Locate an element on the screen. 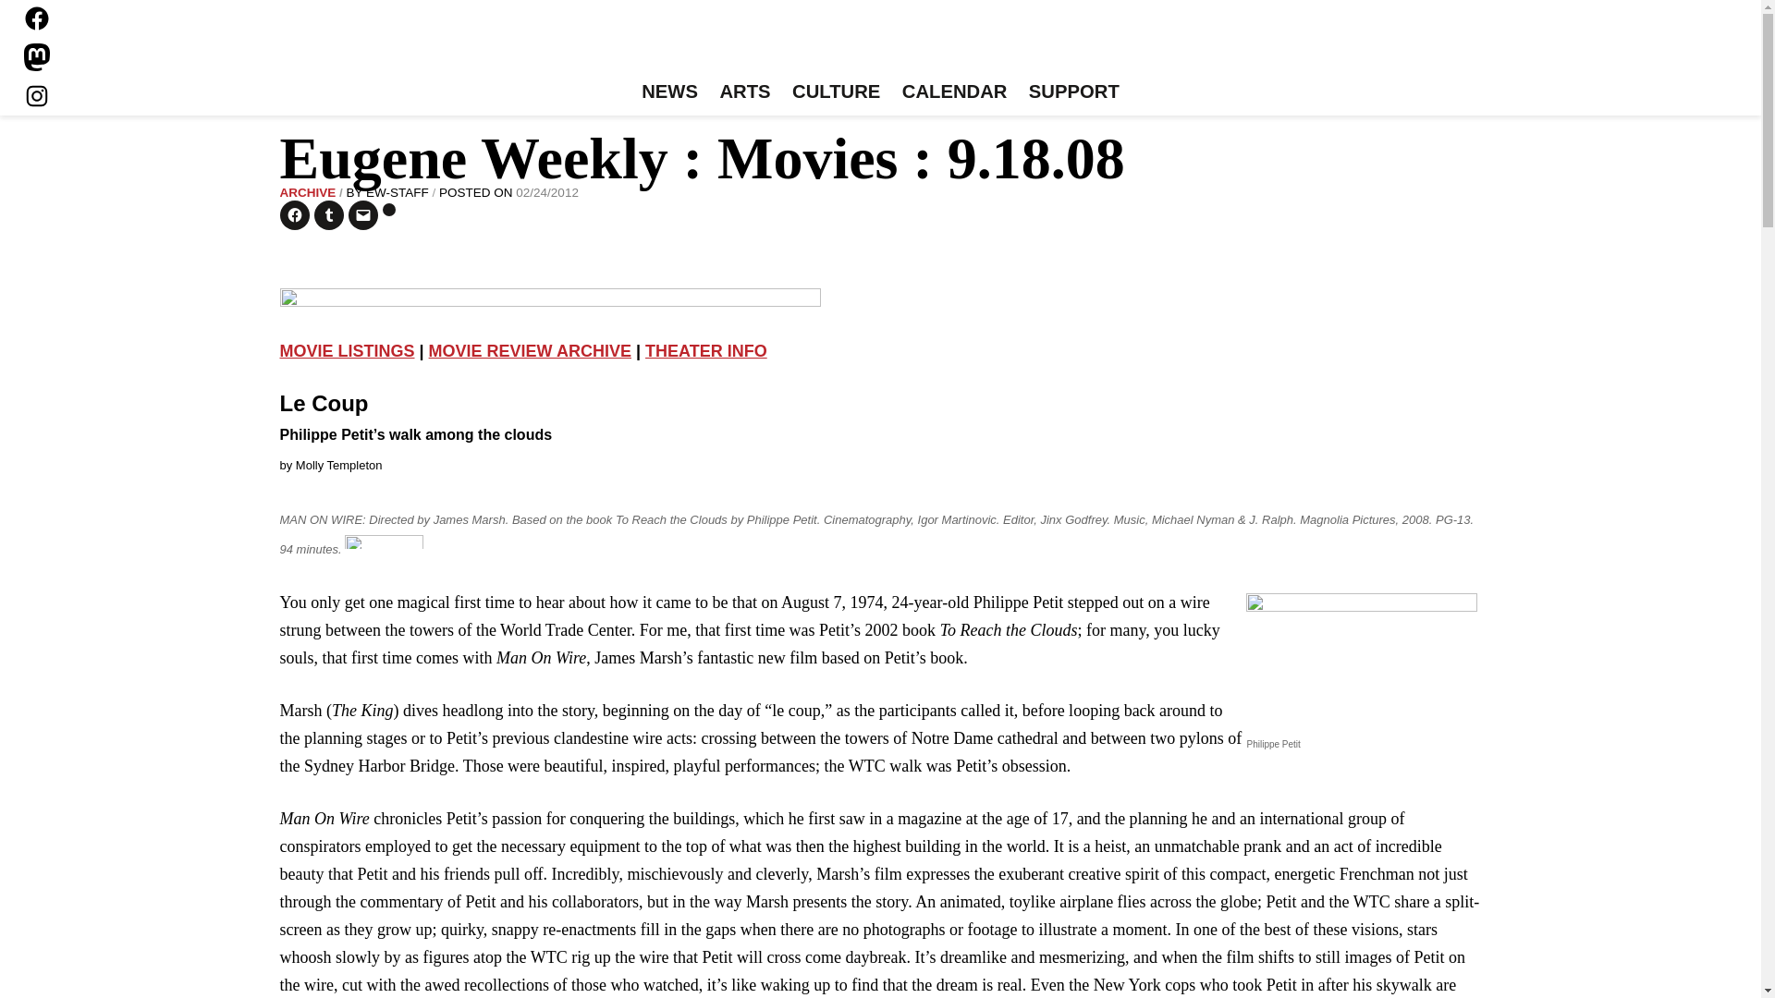 Image resolution: width=1775 pixels, height=998 pixels. Click to print is located at coordinates (389, 210).